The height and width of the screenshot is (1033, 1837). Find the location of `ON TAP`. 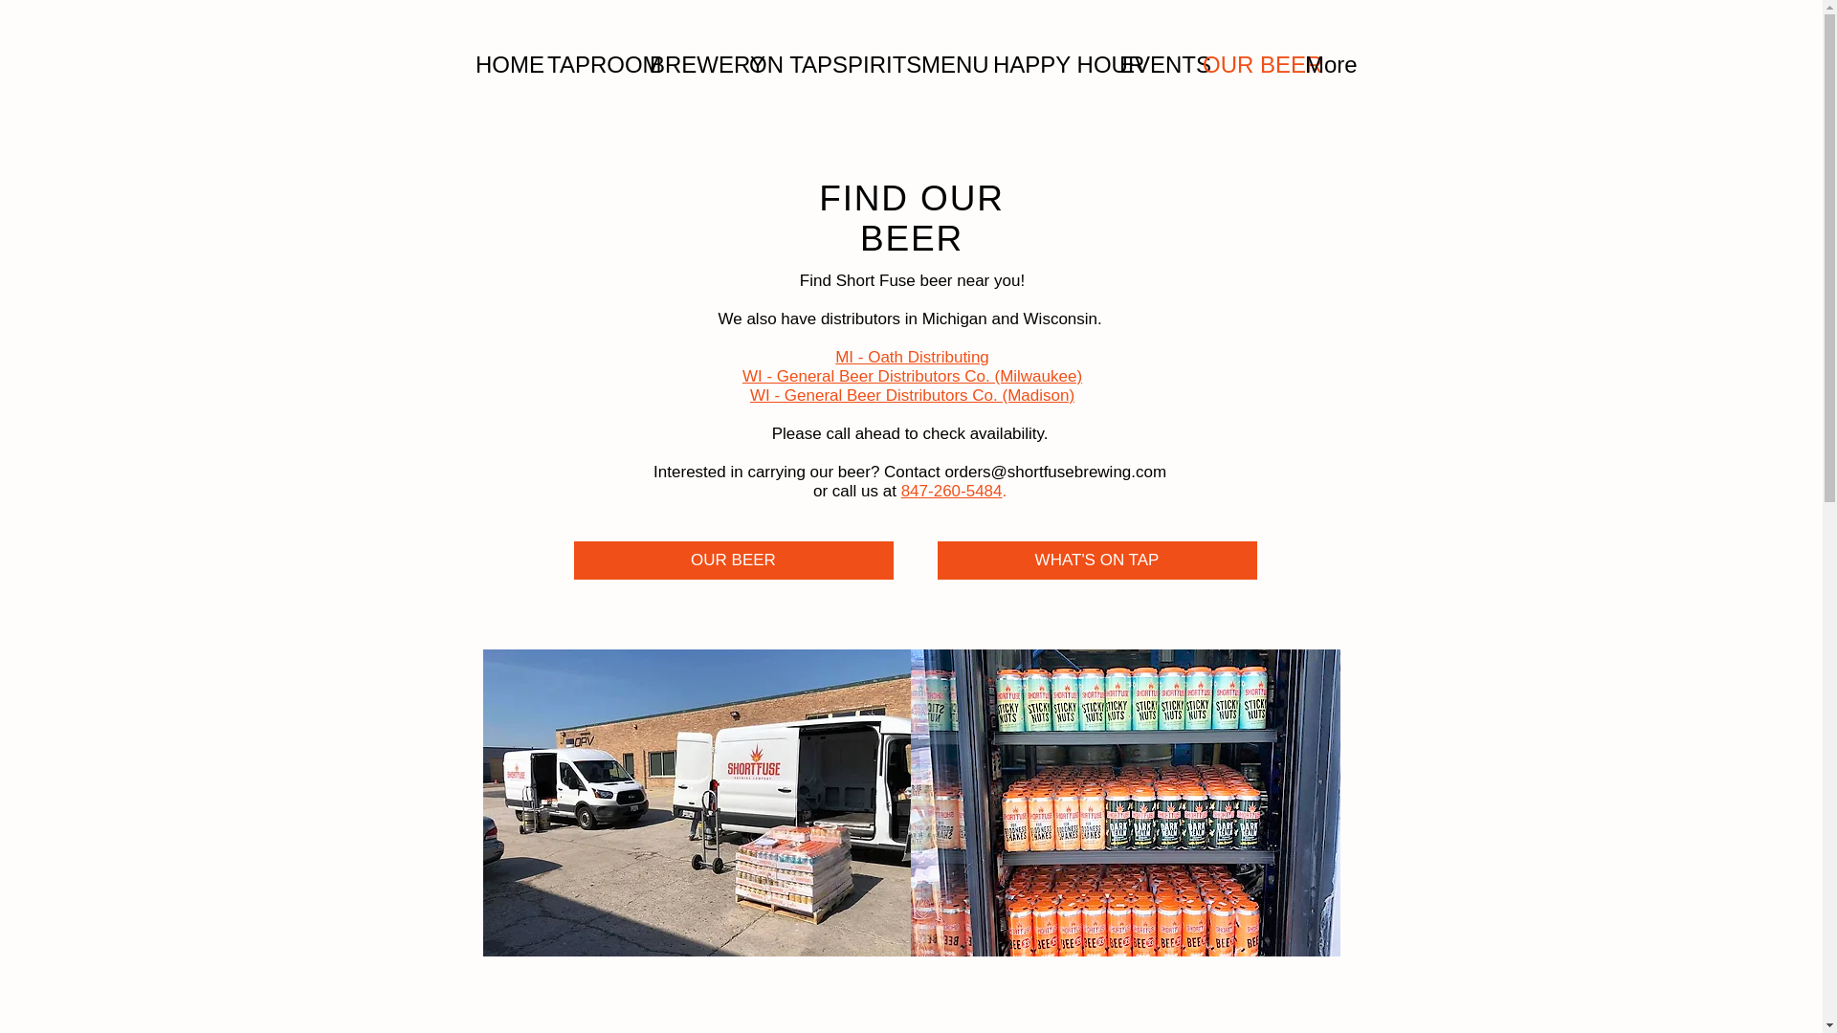

ON TAP is located at coordinates (776, 64).